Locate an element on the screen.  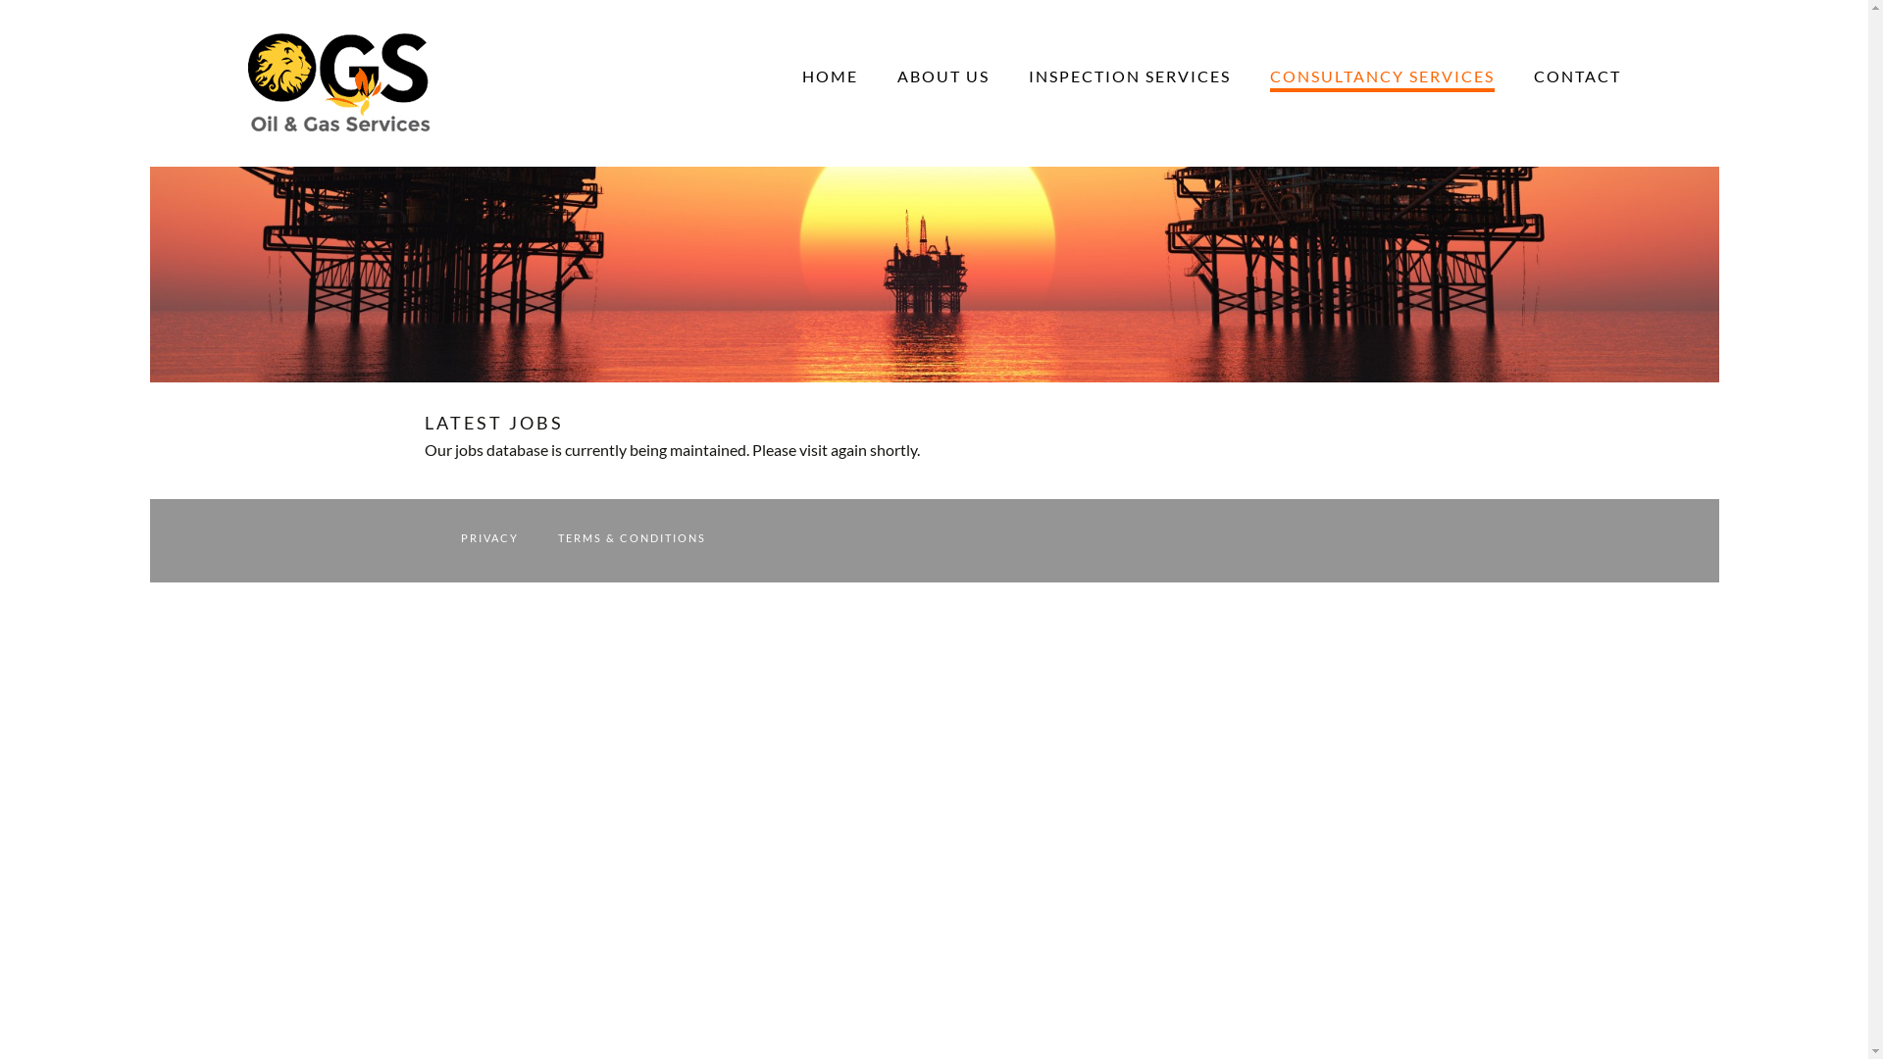
PRIVACY is located at coordinates (490, 537).